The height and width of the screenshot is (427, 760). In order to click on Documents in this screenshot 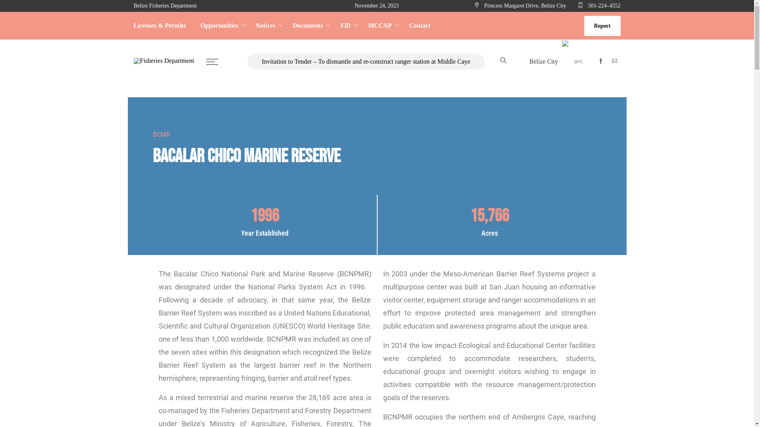, I will do `click(310, 26)`.